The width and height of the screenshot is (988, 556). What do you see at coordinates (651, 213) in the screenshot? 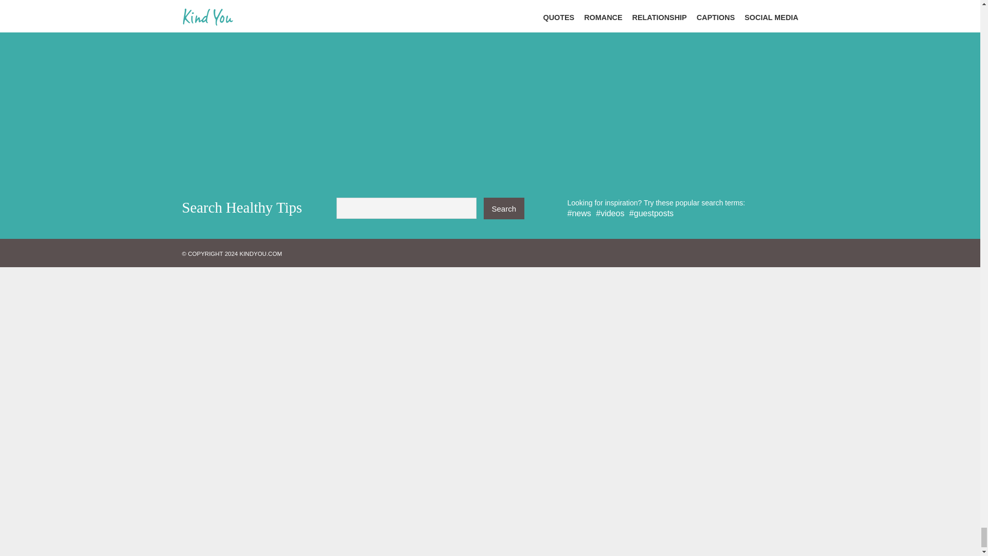
I see `guestposts` at bounding box center [651, 213].